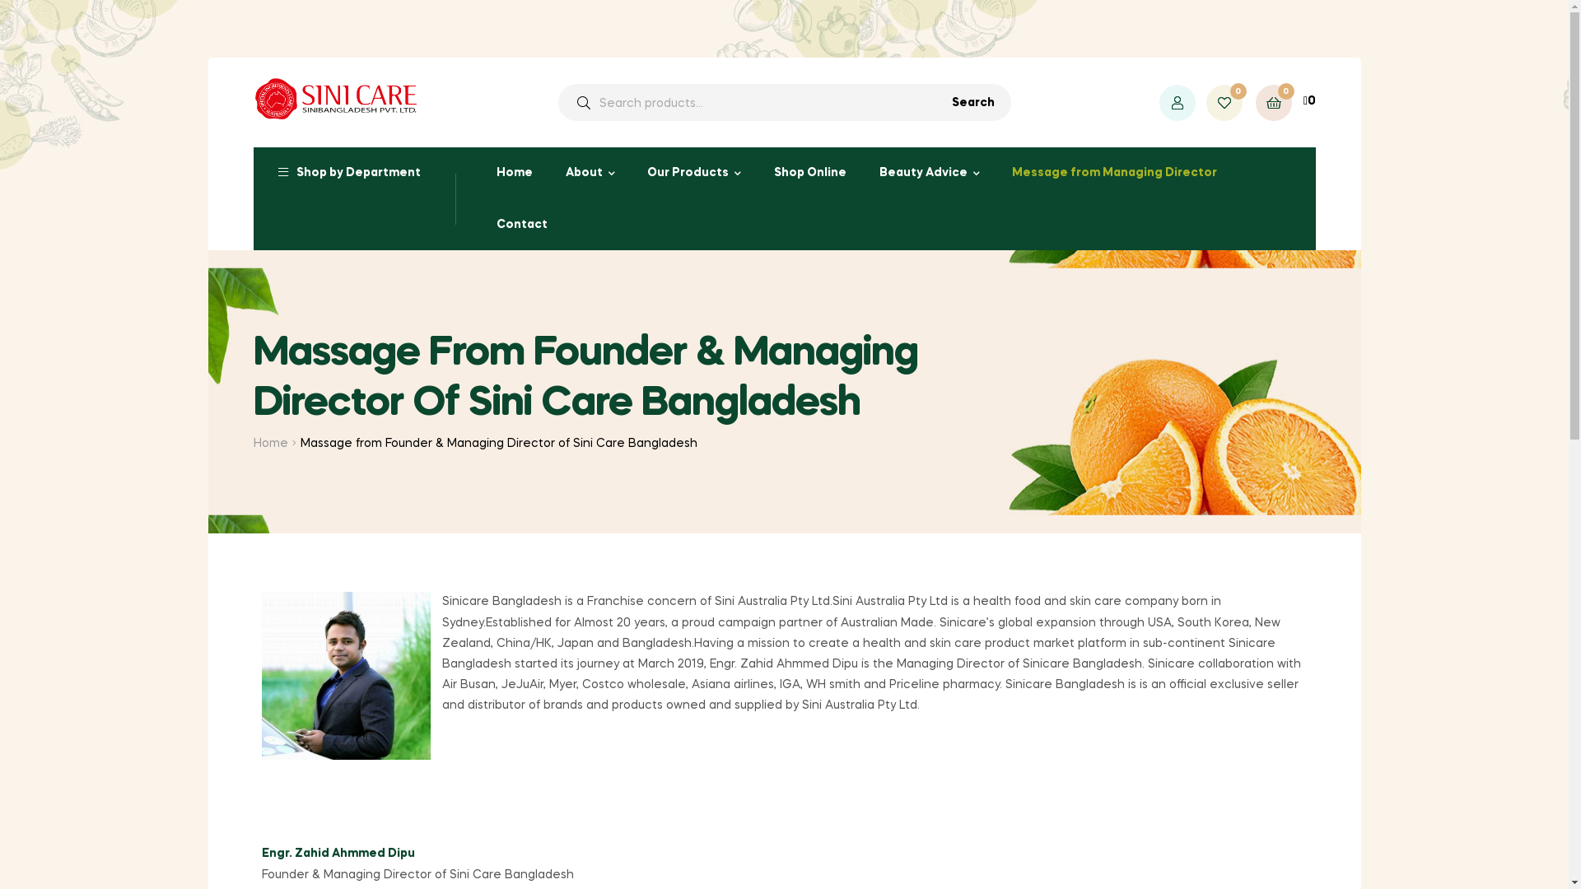  Describe the element at coordinates (514, 173) in the screenshot. I see `Home` at that location.